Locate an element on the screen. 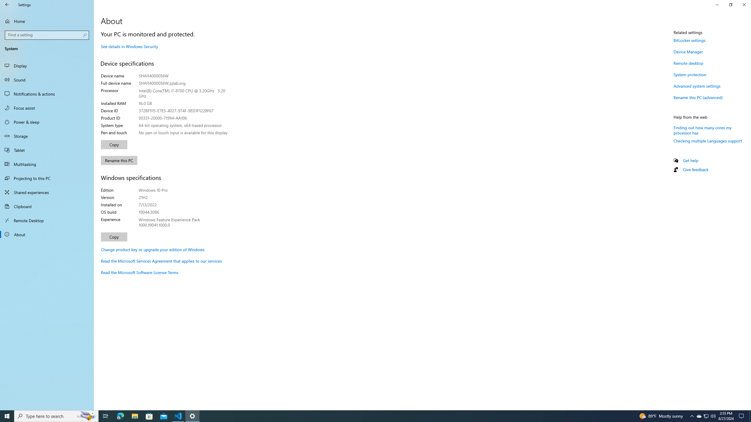 The width and height of the screenshot is (751, 422). Display is located at coordinates (47, 66).